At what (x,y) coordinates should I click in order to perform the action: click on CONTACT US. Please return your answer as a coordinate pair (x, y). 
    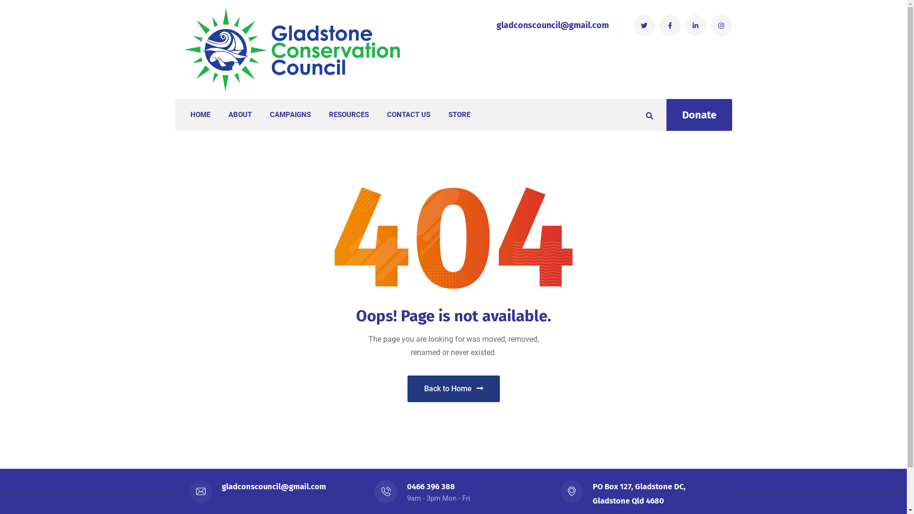
    Looking at the image, I should click on (408, 115).